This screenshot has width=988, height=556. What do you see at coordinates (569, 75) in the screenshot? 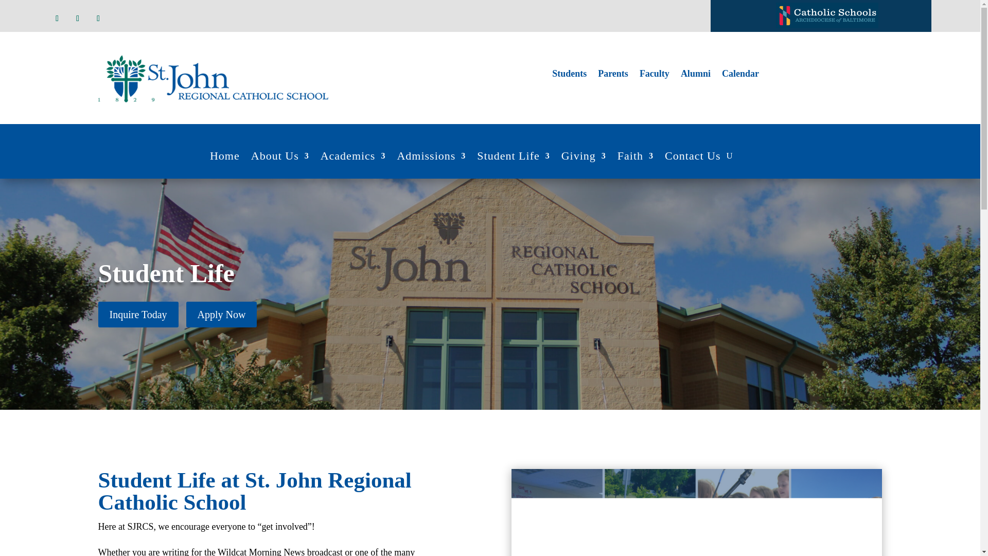
I see `Students` at bounding box center [569, 75].